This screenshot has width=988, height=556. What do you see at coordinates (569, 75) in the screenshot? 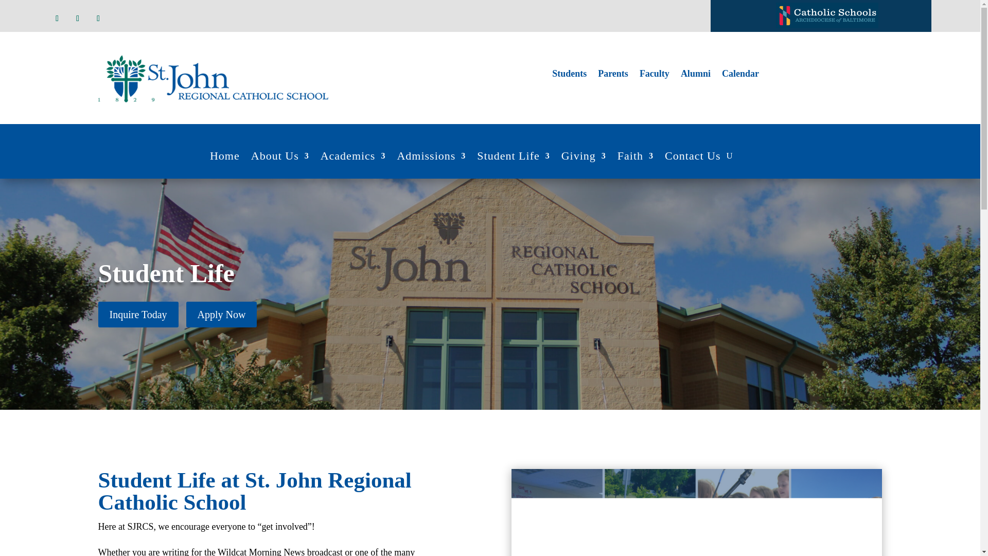
I see `Students` at bounding box center [569, 75].